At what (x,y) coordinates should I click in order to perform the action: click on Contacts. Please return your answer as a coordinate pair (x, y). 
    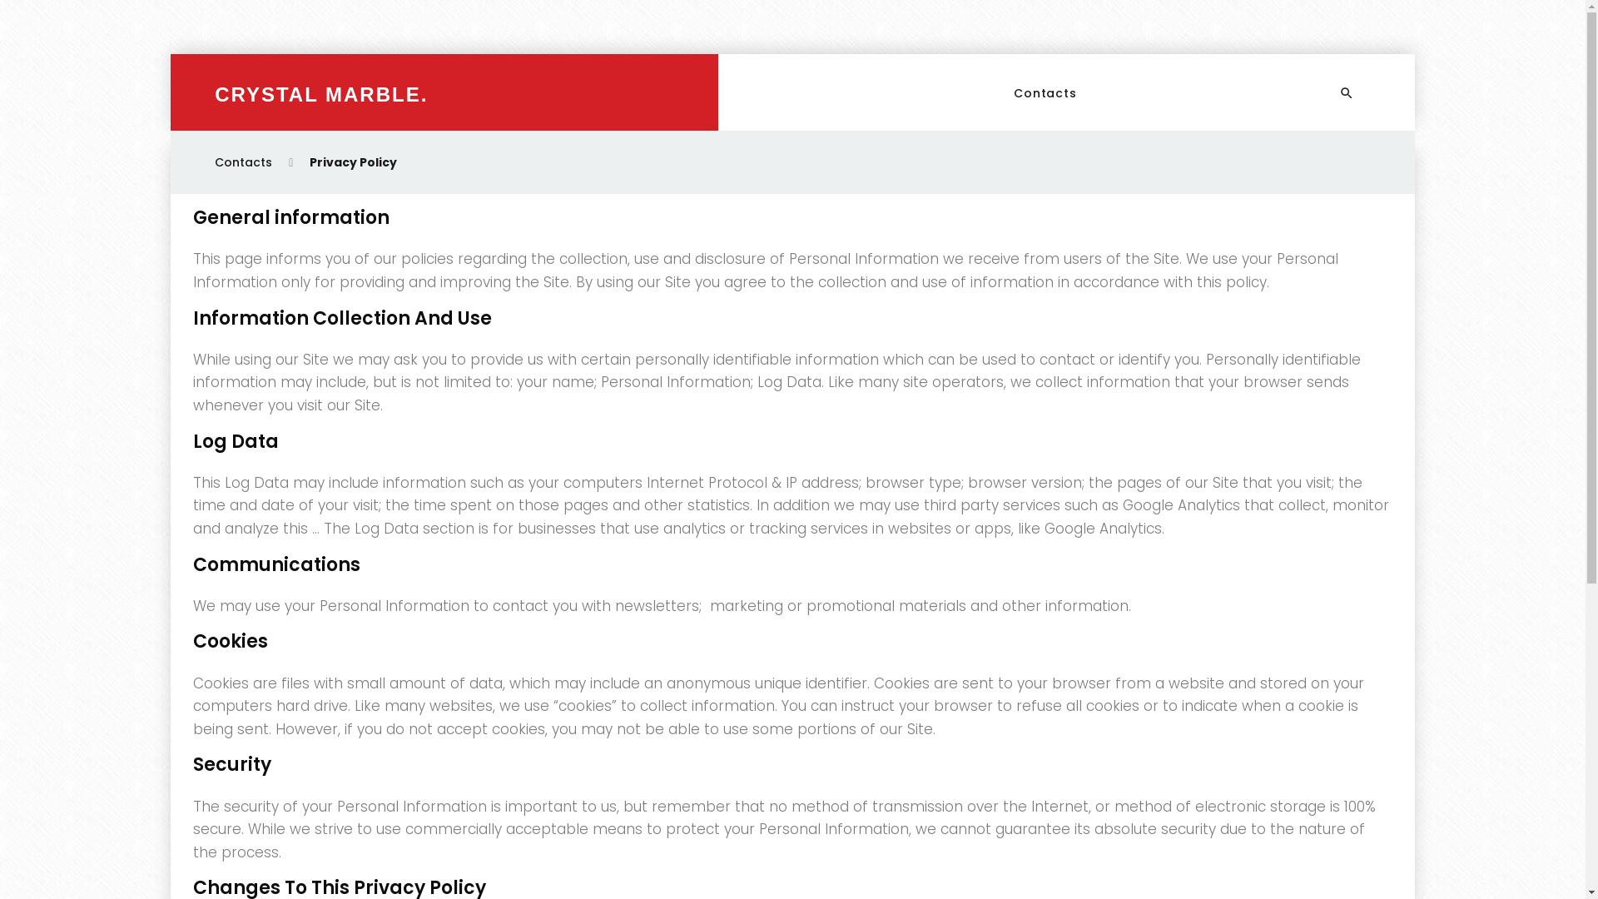
    Looking at the image, I should click on (243, 162).